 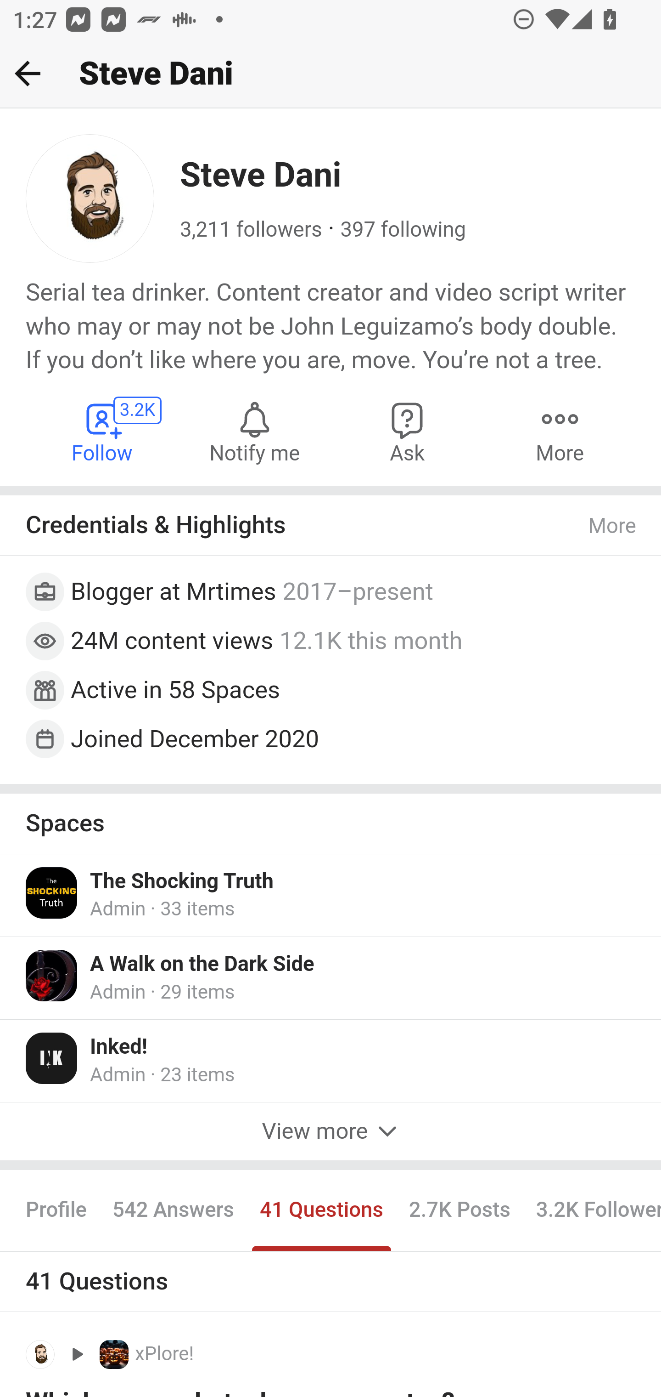 What do you see at coordinates (321, 1211) in the screenshot?
I see `41 Questions` at bounding box center [321, 1211].